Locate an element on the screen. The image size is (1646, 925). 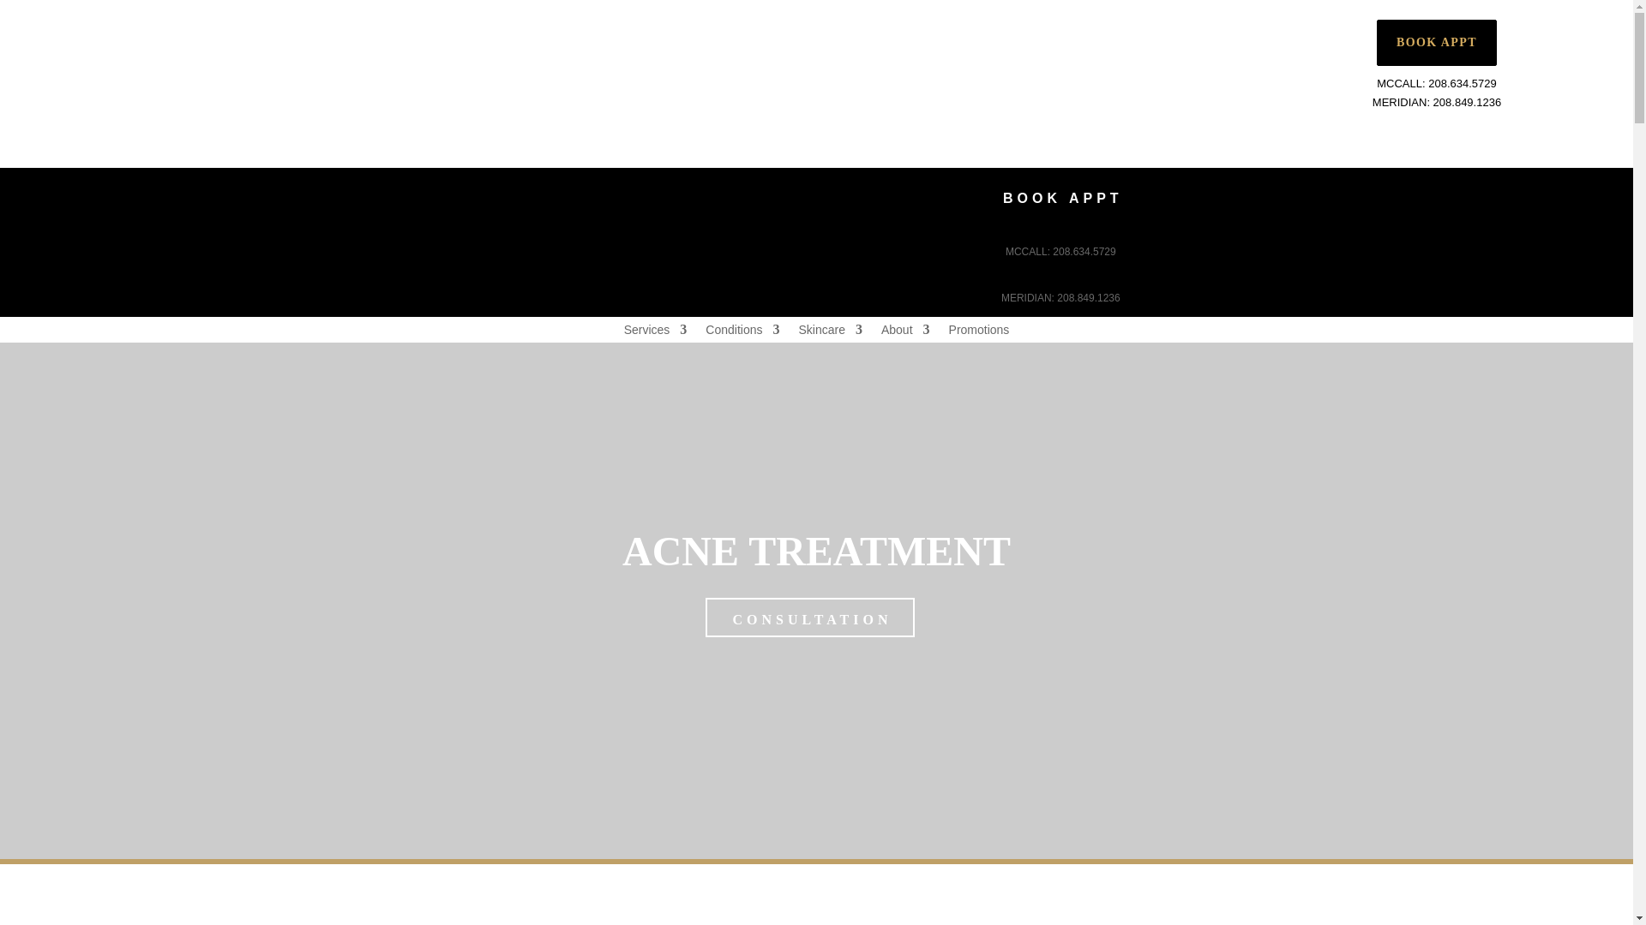
Conditions is located at coordinates (742, 332).